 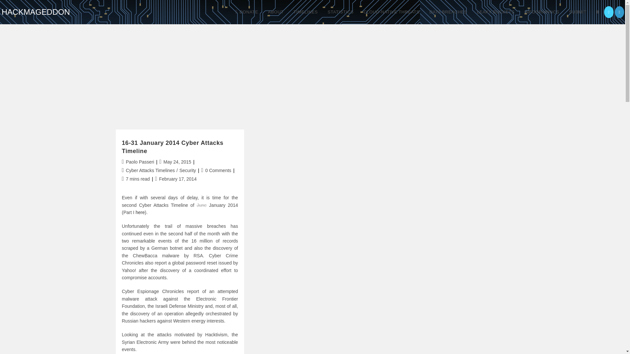 I want to click on here, so click(x=140, y=212).